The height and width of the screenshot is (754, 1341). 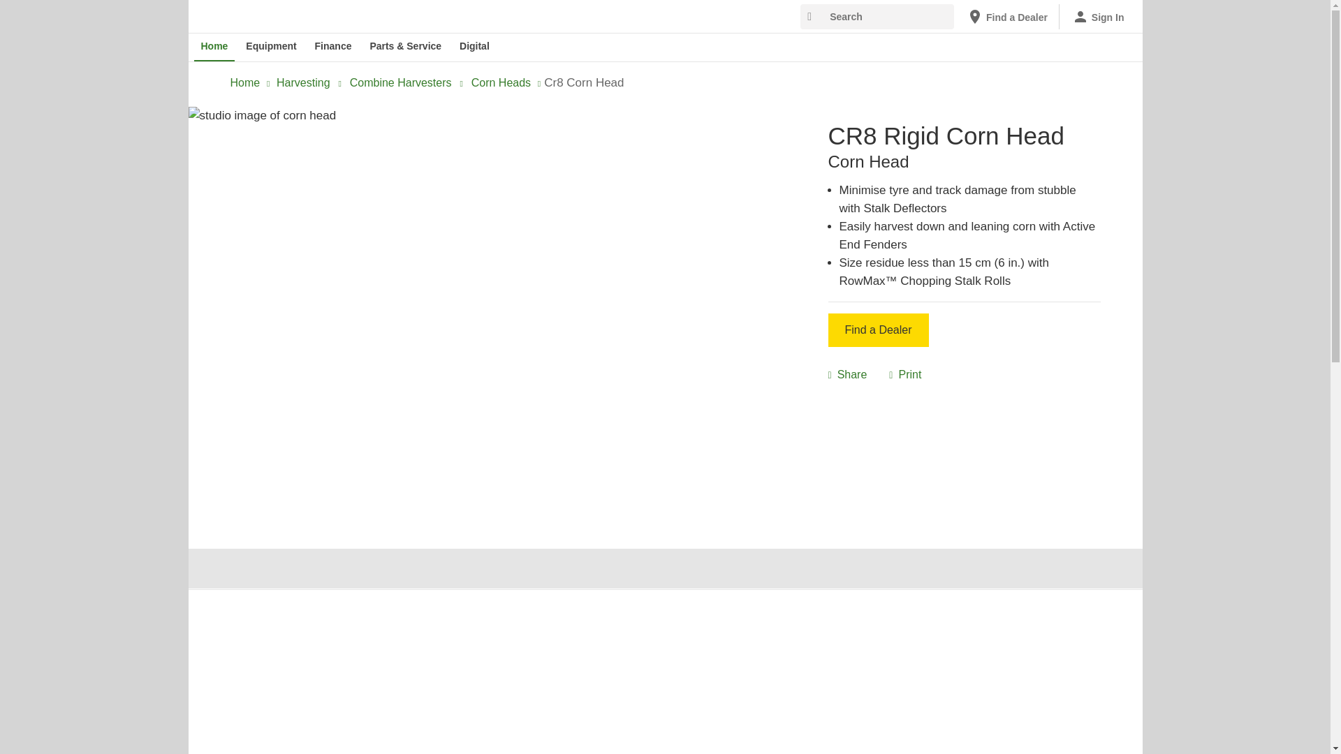 I want to click on Find a Dealer, so click(x=1007, y=17).